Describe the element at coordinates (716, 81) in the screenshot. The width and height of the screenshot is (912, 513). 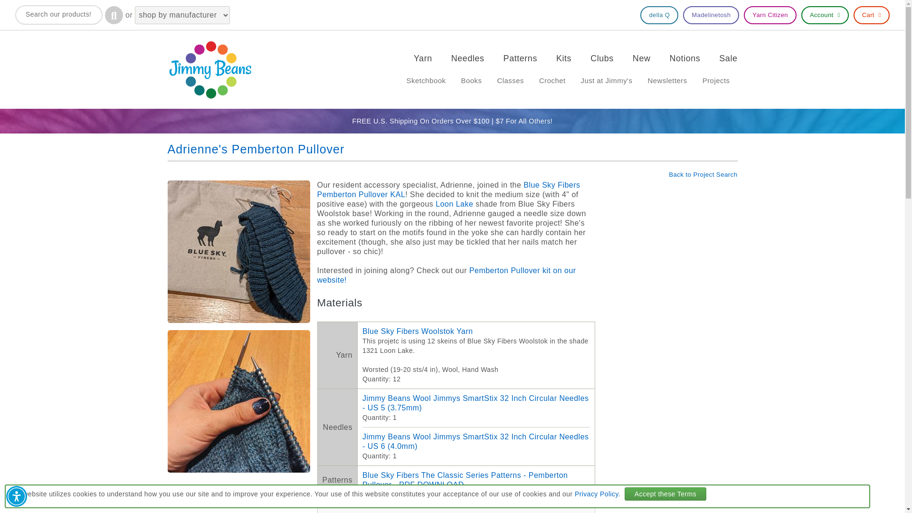
I see `Projects` at that location.